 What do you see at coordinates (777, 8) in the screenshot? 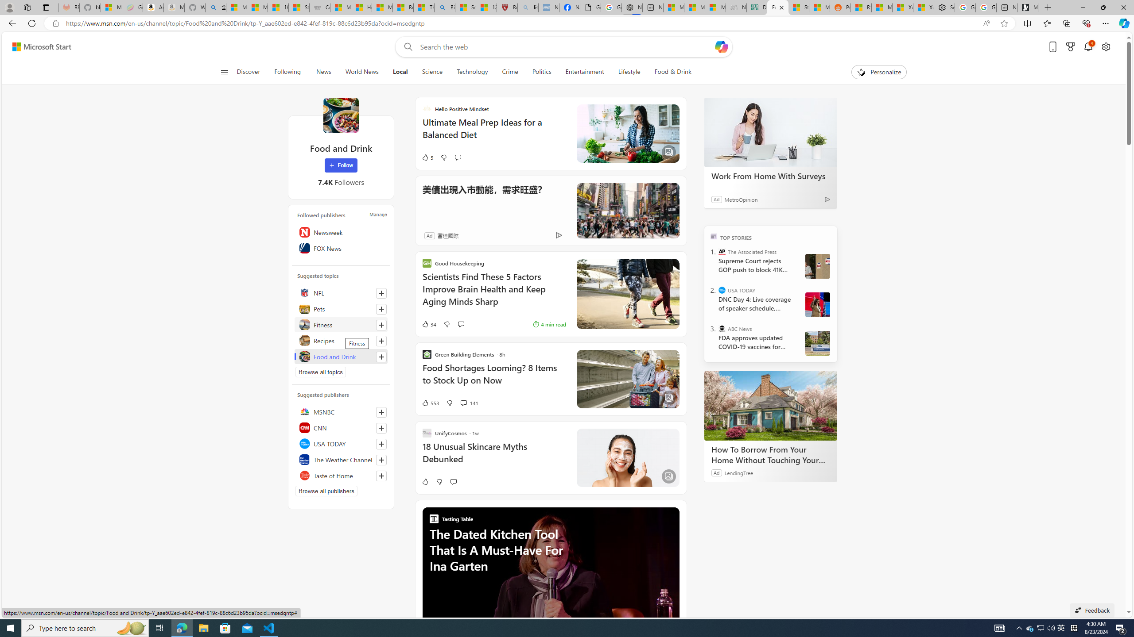
I see `Food and Drink - MSN` at bounding box center [777, 8].